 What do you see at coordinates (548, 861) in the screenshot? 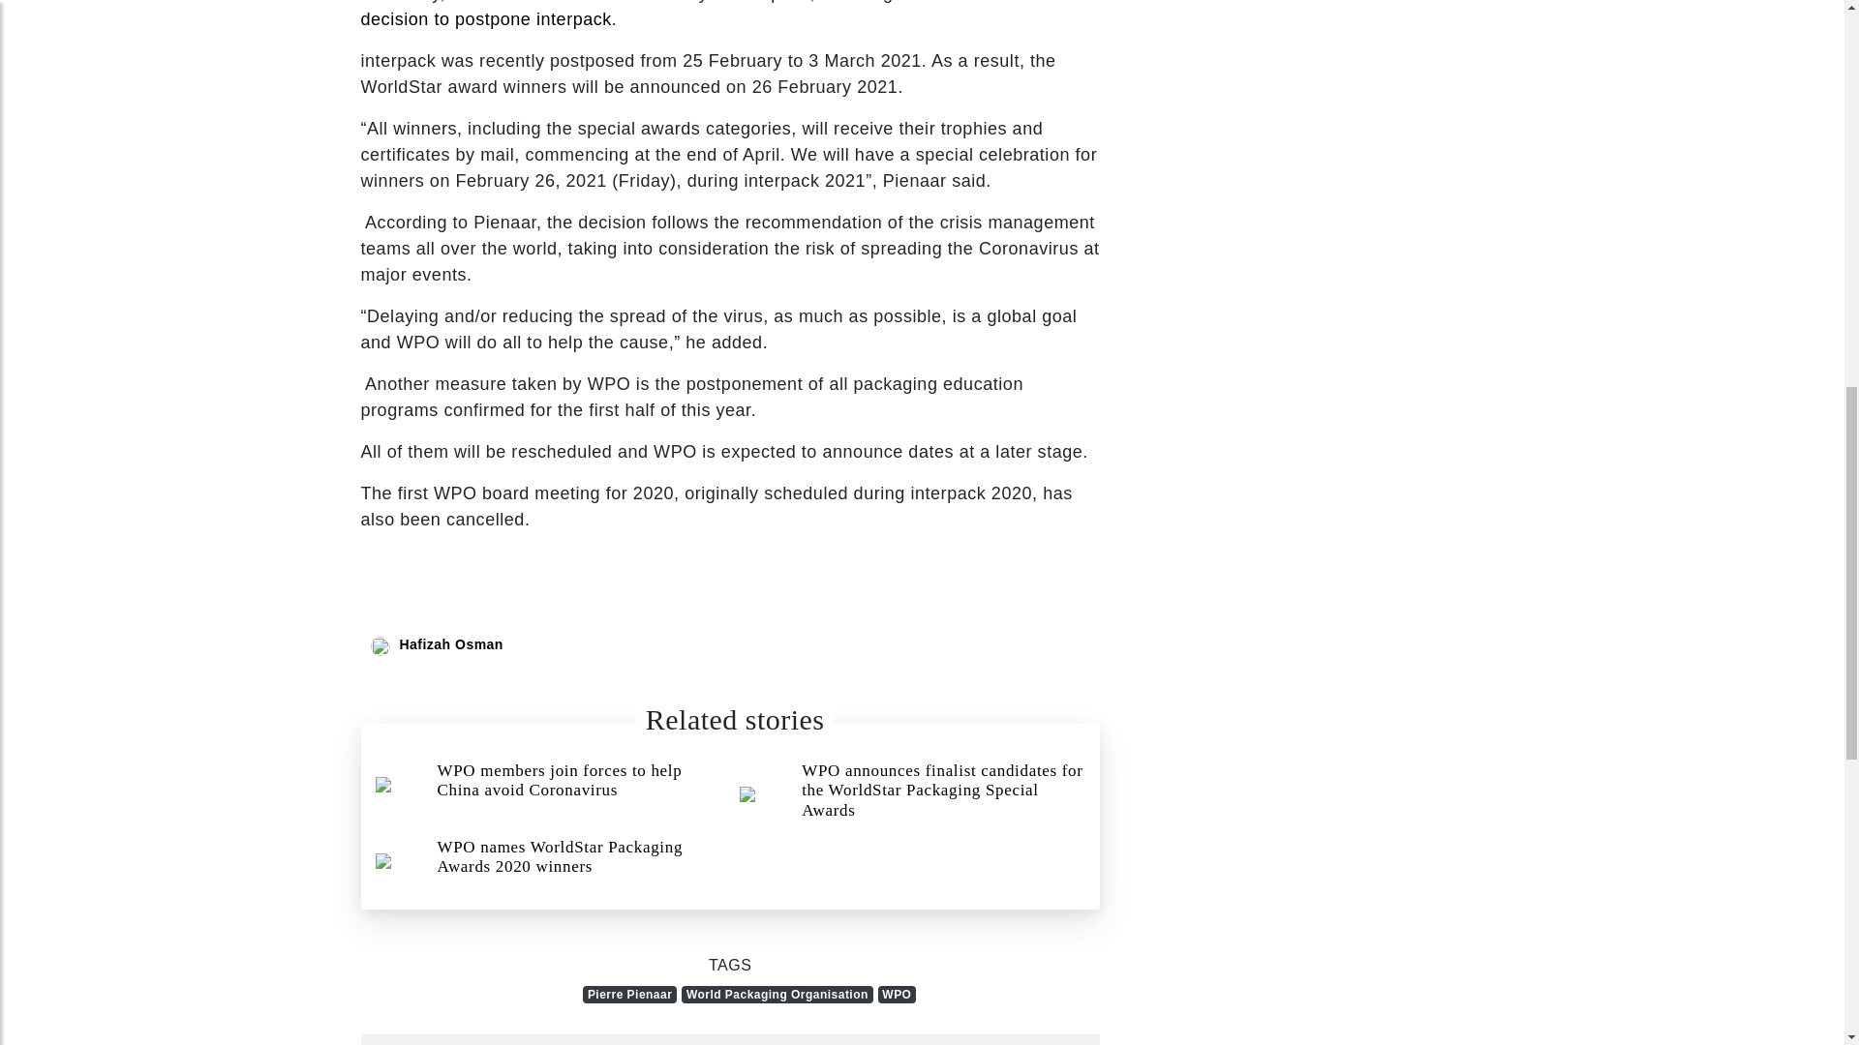
I see `WPO names WorldStar Packaging Awards 2020 winners` at bounding box center [548, 861].